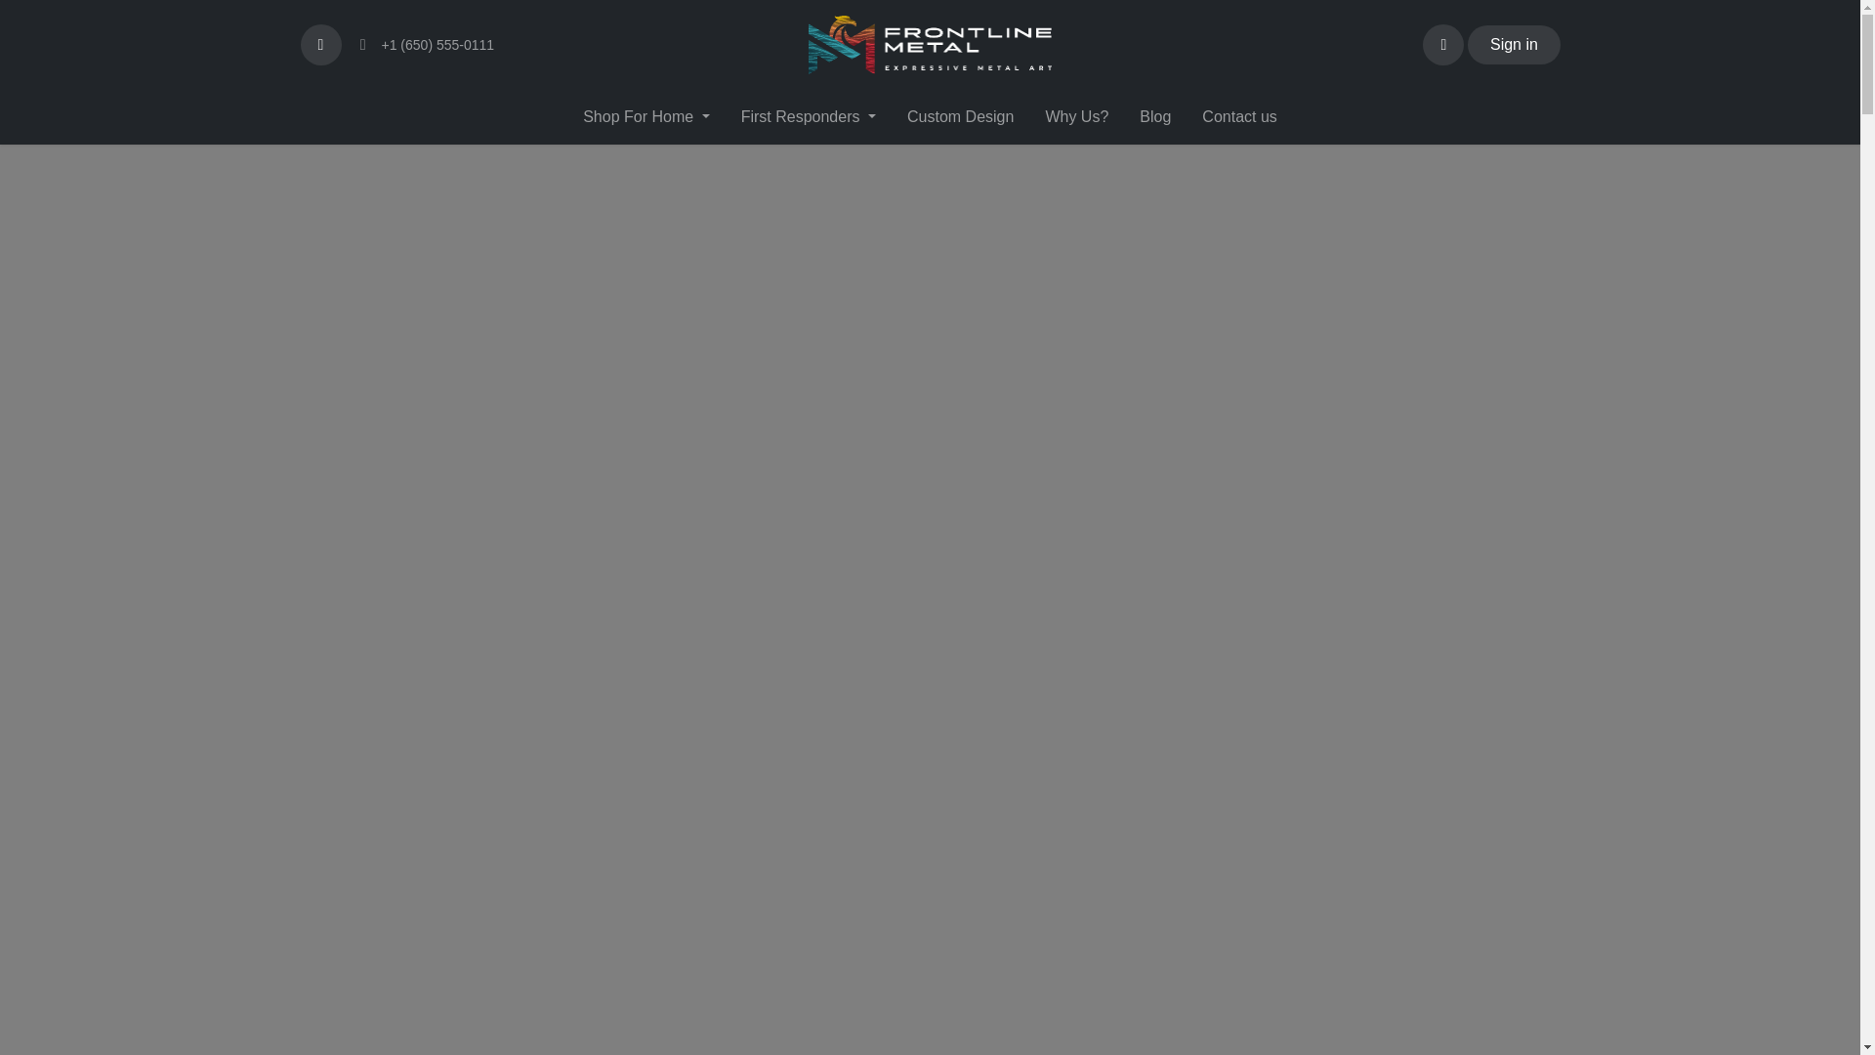 The width and height of the screenshot is (1875, 1055). I want to click on Why Us?, so click(1076, 116).